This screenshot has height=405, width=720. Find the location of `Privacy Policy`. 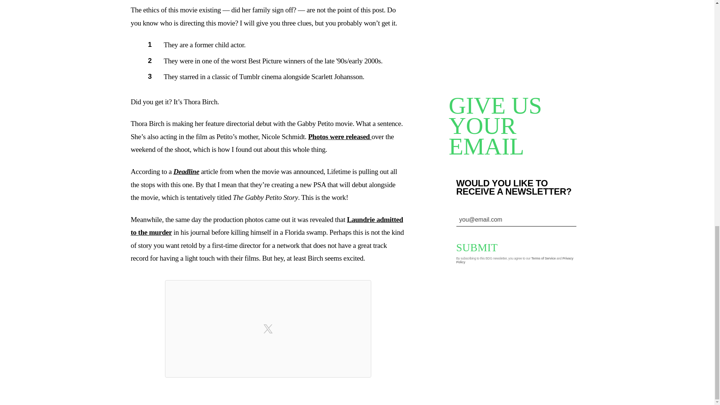

Privacy Policy is located at coordinates (514, 260).